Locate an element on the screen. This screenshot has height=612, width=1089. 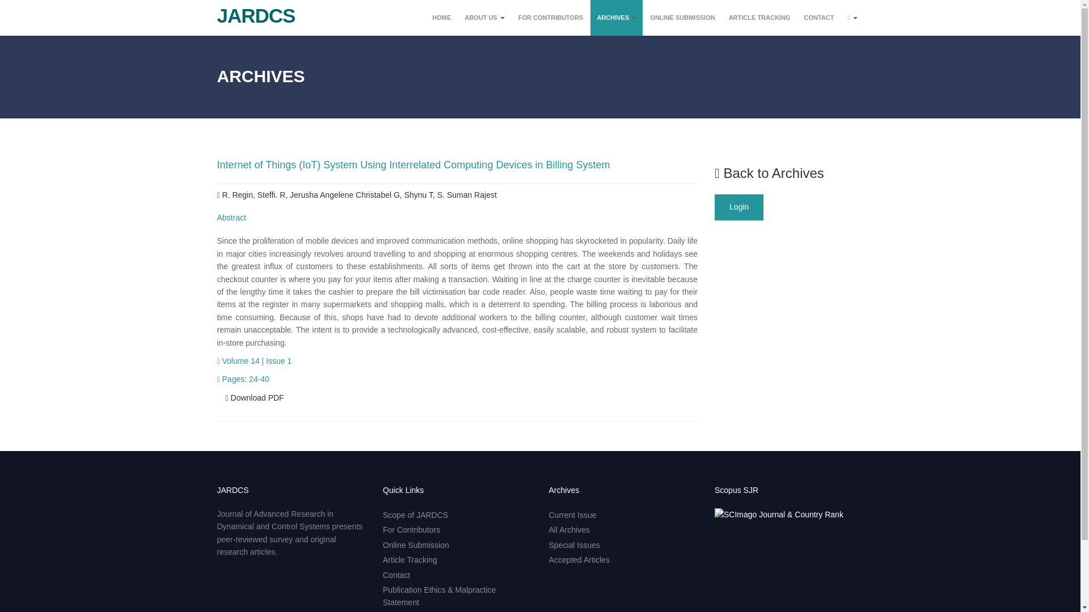
ARCHIVES is located at coordinates (616, 18).